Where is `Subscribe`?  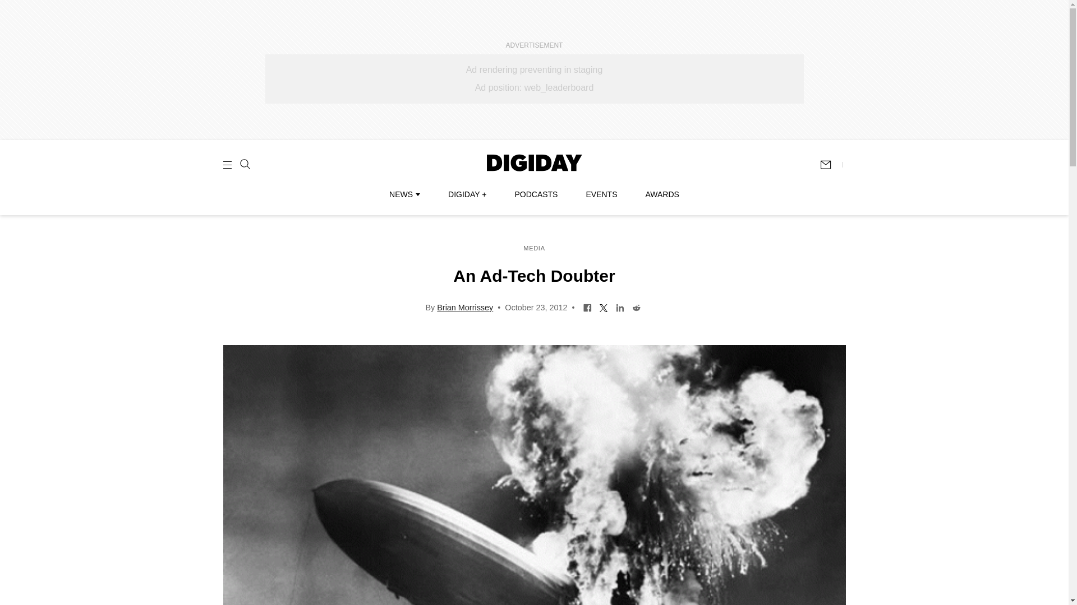
Subscribe is located at coordinates (831, 165).